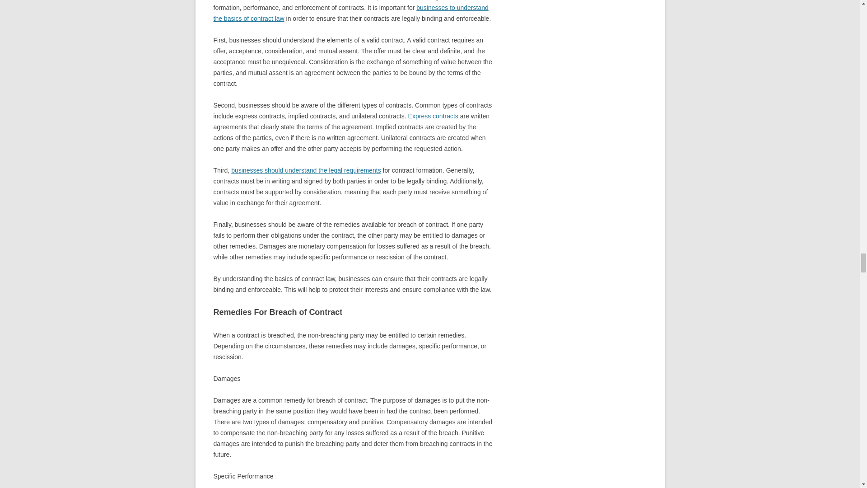 Image resolution: width=867 pixels, height=488 pixels. I want to click on businesses should understand the legal requirements, so click(306, 170).